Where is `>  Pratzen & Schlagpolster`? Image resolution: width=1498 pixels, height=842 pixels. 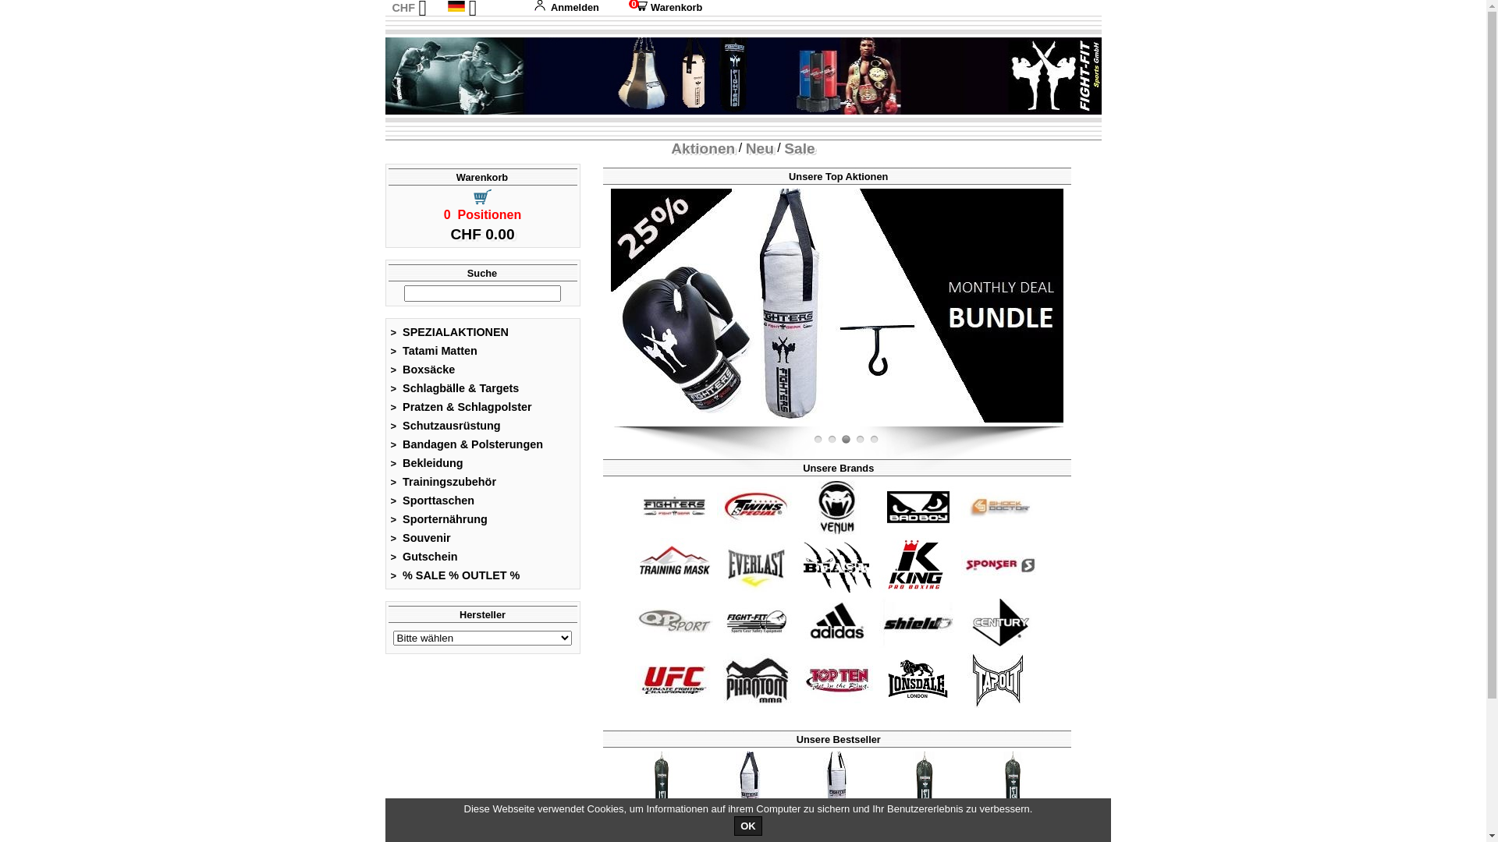 >  Pratzen & Schlagpolster is located at coordinates (461, 407).